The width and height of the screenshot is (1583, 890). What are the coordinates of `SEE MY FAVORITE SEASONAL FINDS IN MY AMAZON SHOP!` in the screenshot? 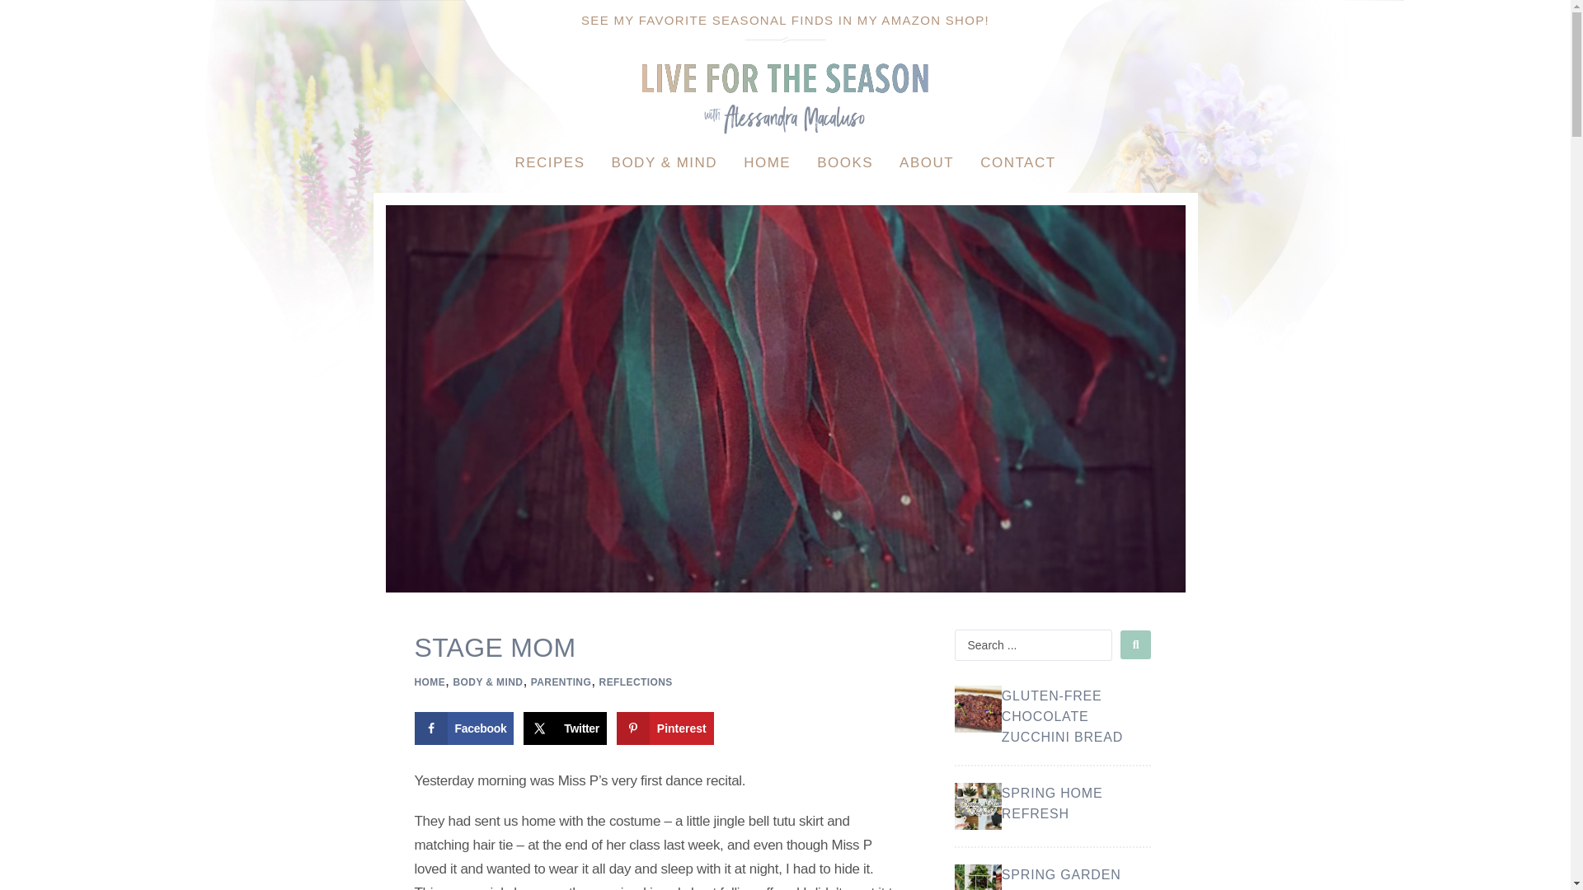 It's located at (785, 20).